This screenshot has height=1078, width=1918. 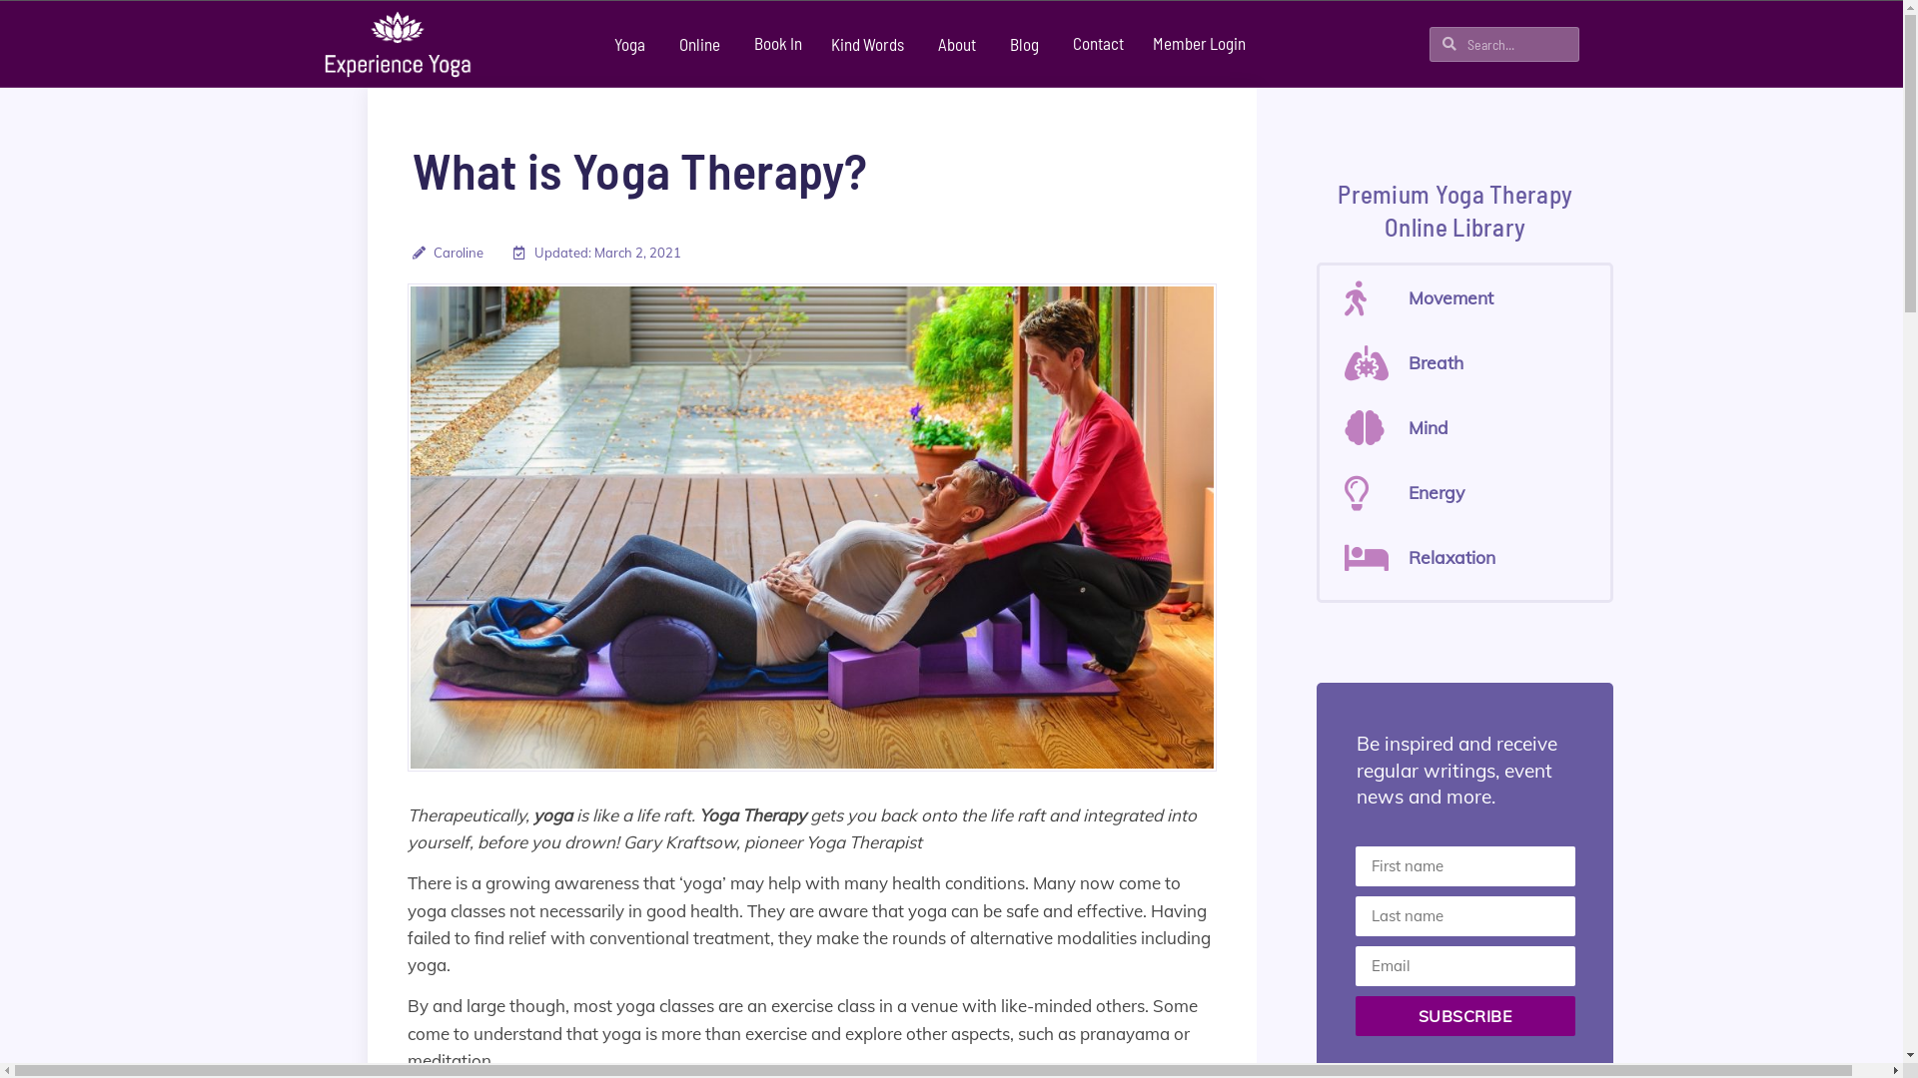 What do you see at coordinates (1470, 363) in the screenshot?
I see `Breath` at bounding box center [1470, 363].